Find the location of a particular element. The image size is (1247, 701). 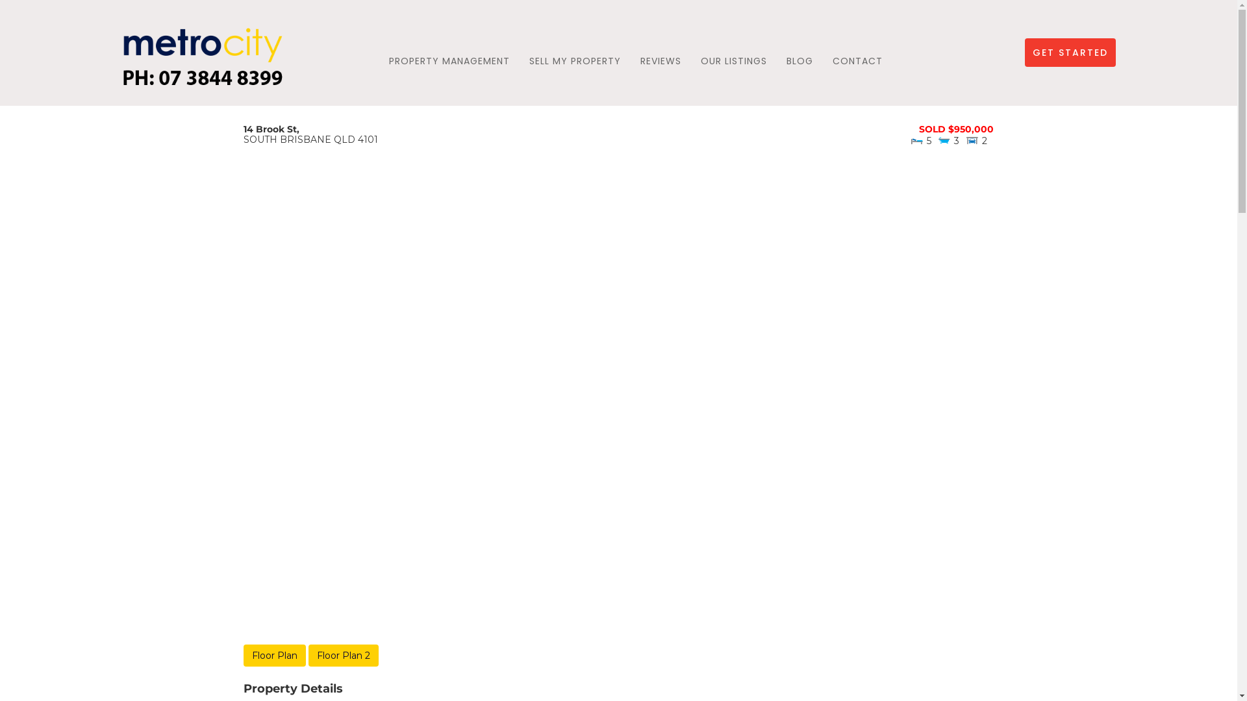

PROPERTY MANAGEMENT is located at coordinates (449, 61).